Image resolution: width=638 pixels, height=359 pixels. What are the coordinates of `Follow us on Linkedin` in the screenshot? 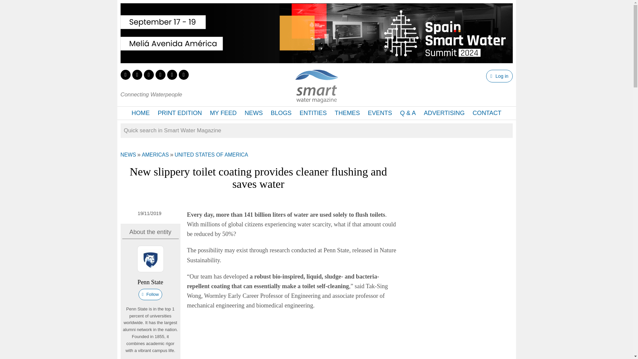 It's located at (149, 74).